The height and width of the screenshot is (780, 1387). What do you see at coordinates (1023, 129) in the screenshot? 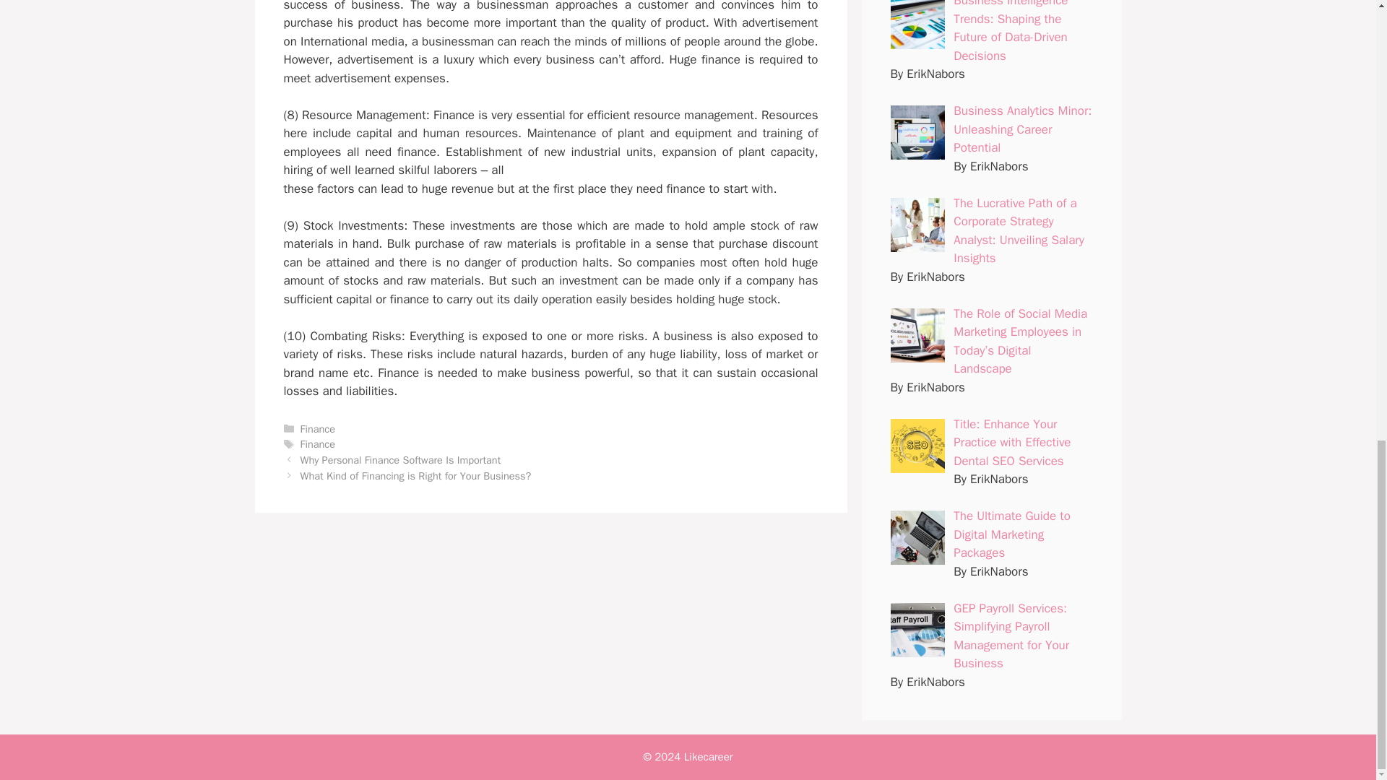
I see `Business Analytics Minor: Unleashing Career Potential` at bounding box center [1023, 129].